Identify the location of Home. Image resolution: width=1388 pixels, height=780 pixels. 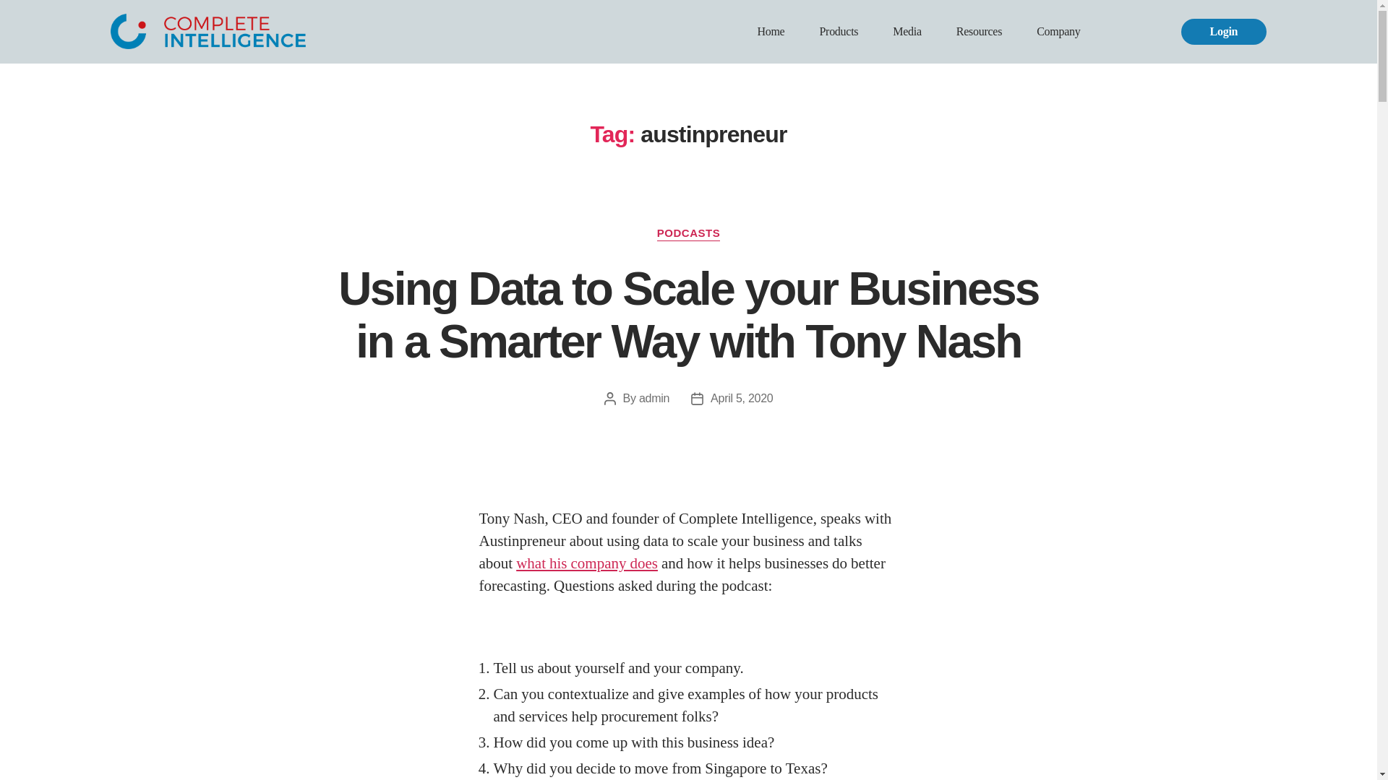
(770, 32).